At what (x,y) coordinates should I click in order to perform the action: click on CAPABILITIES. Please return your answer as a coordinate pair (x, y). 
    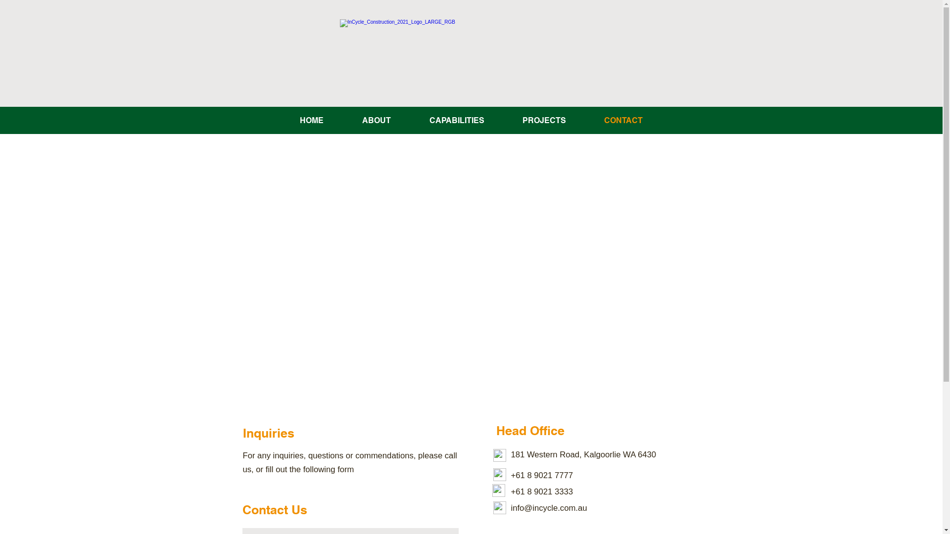
    Looking at the image, I should click on (456, 121).